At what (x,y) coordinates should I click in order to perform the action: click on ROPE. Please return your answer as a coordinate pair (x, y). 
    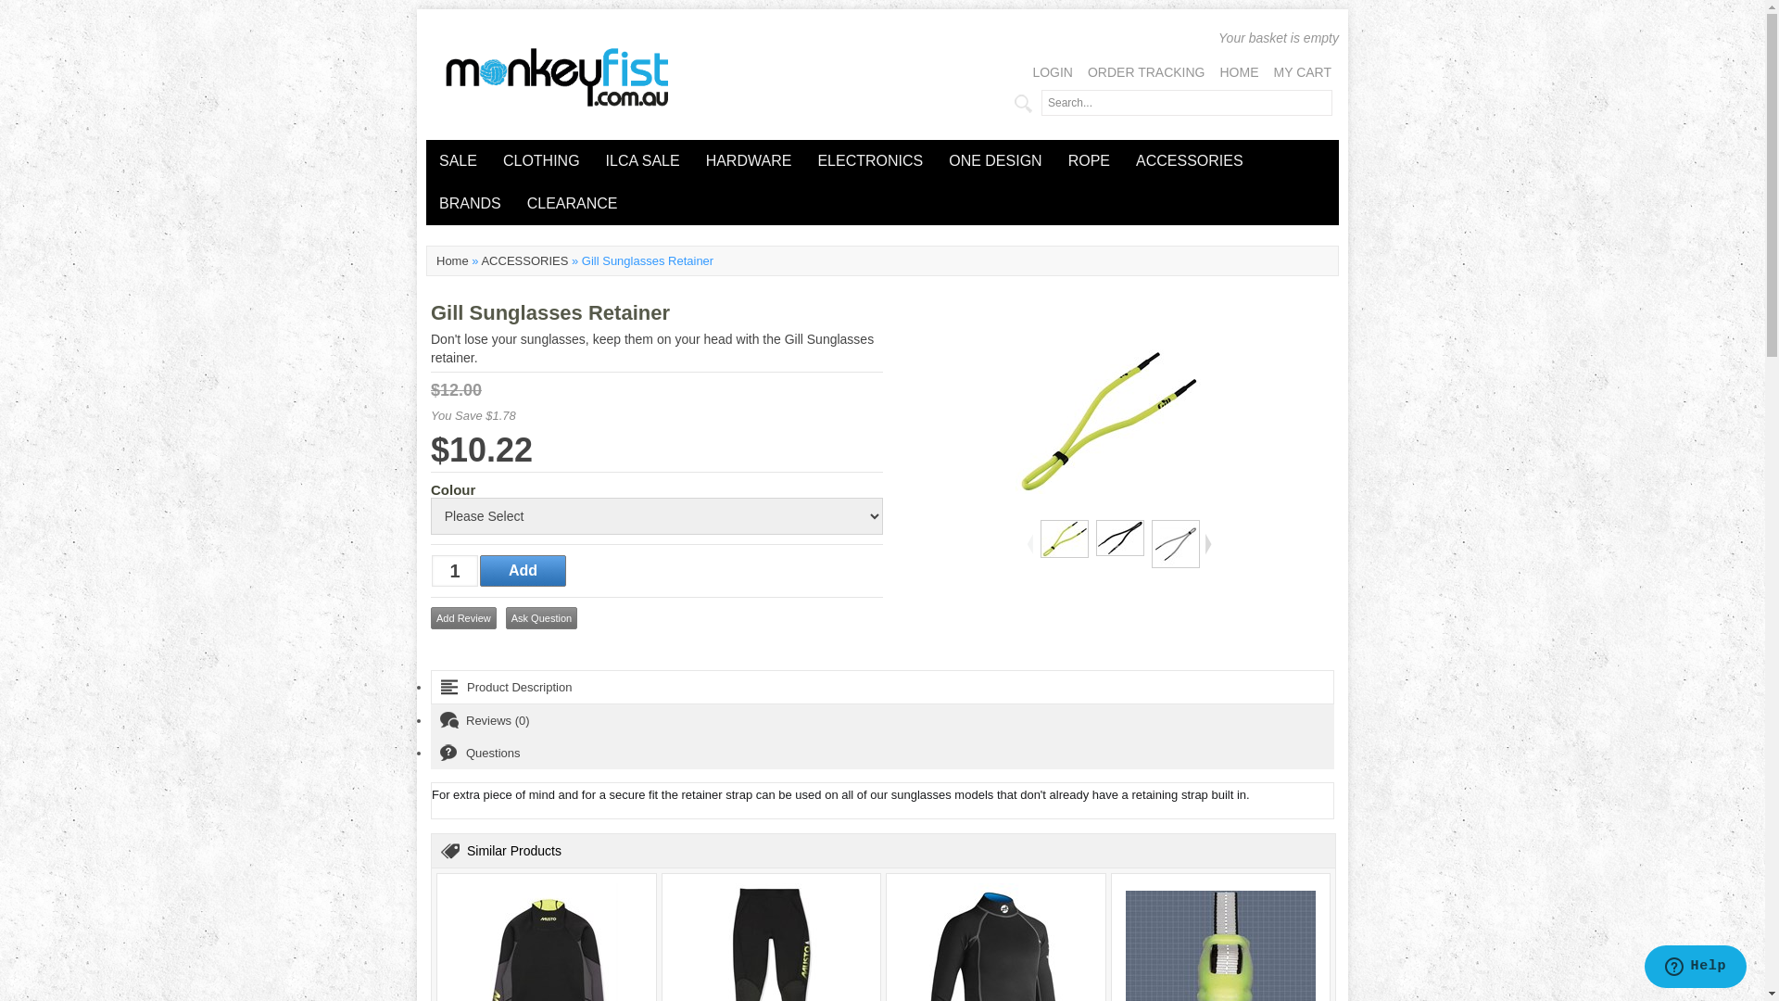
    Looking at the image, I should click on (1090, 161).